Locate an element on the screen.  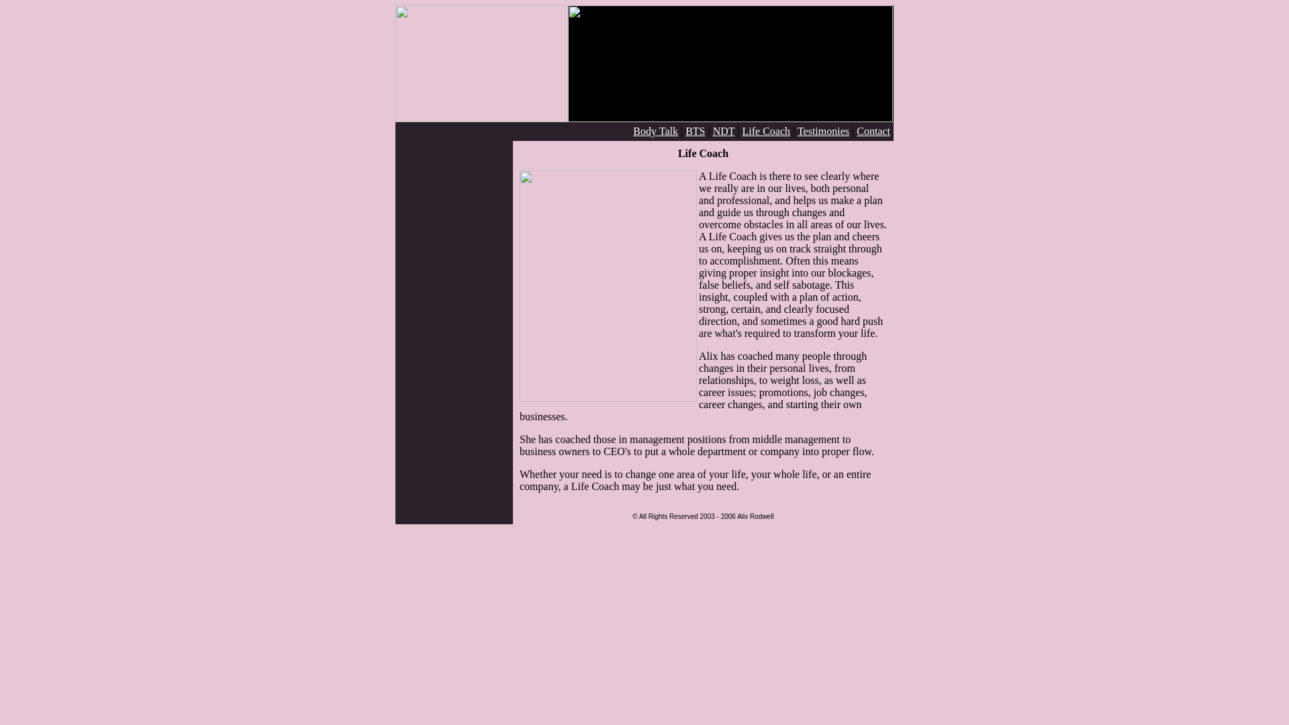
BTS is located at coordinates (696, 131).